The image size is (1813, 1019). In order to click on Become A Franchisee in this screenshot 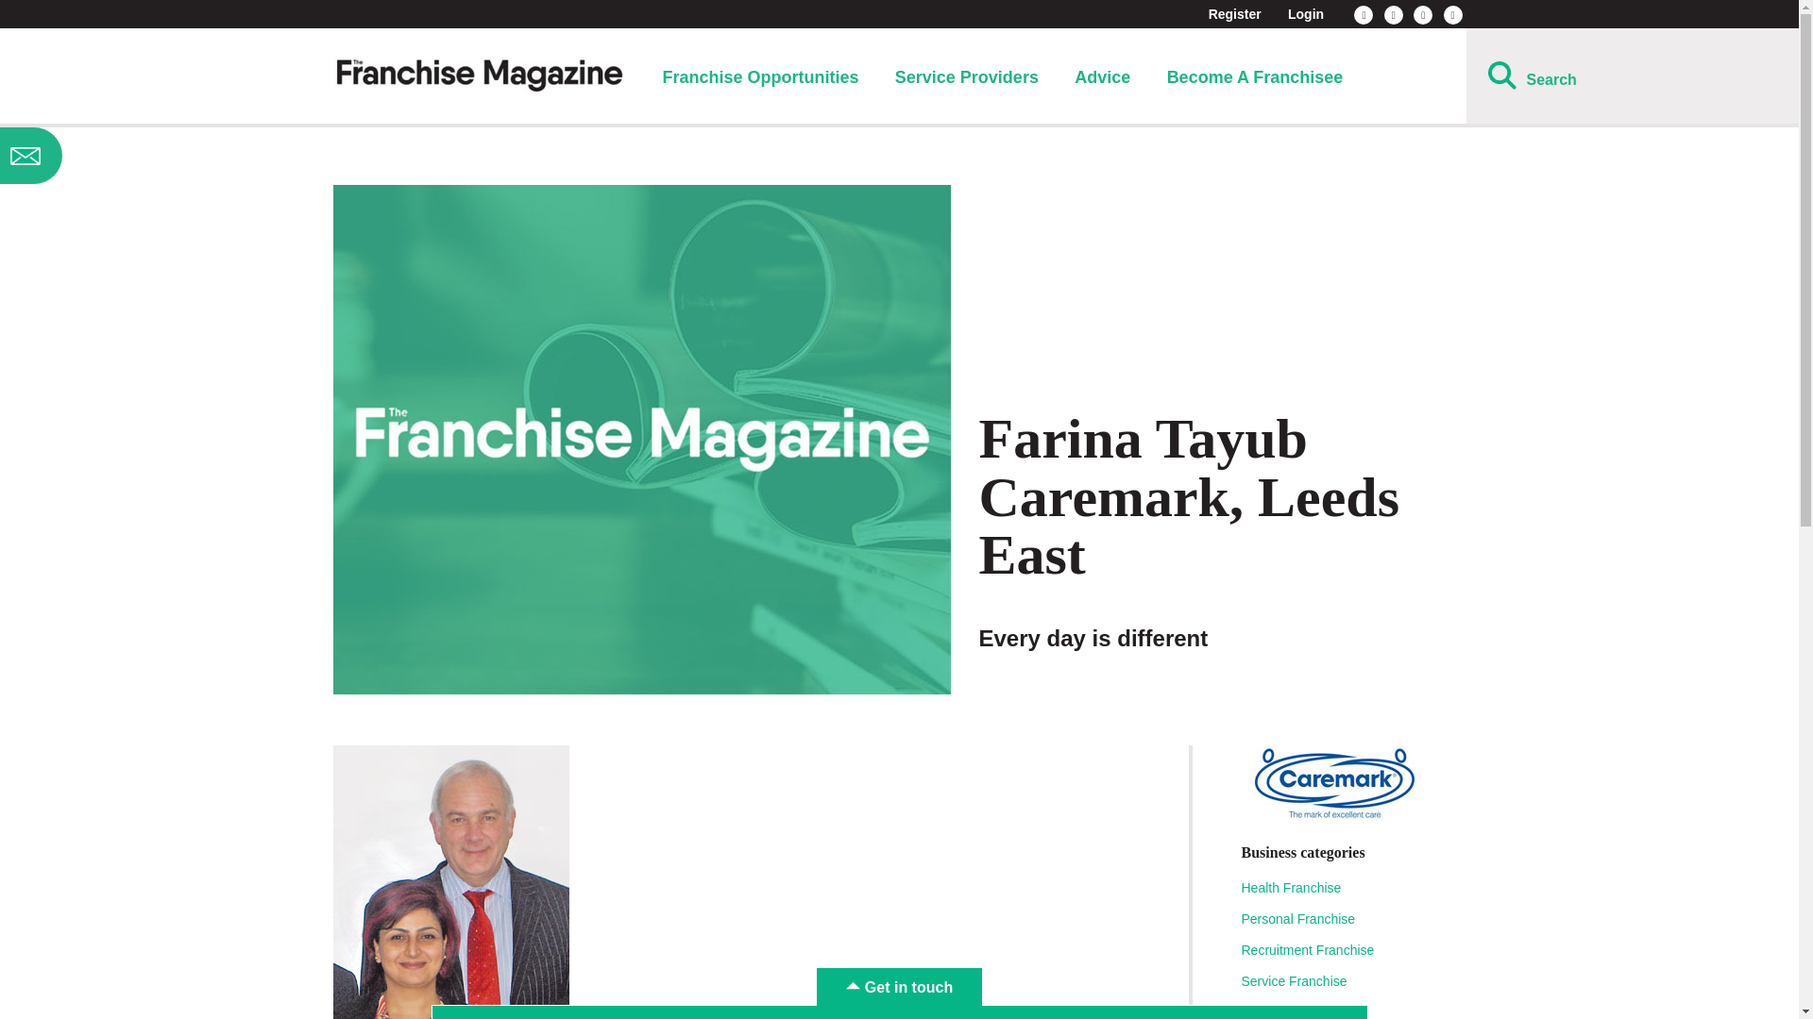, I will do `click(1255, 77)`.